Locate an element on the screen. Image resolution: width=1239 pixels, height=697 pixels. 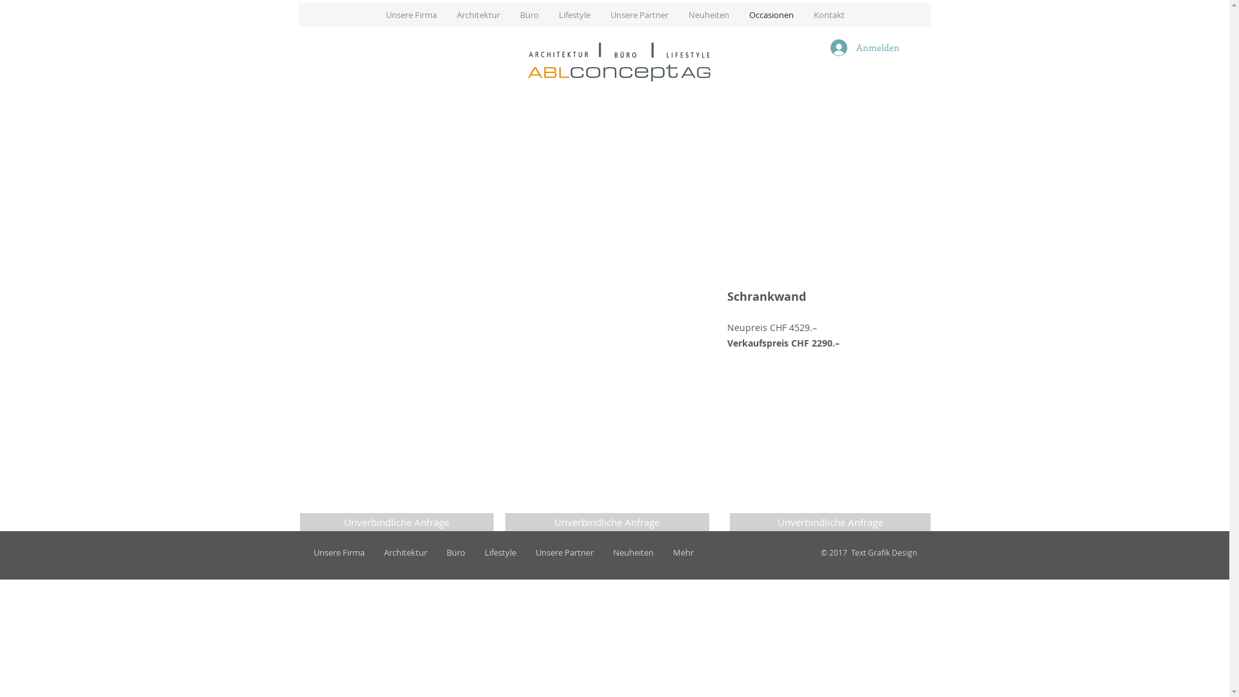
Lifestyle is located at coordinates (574, 15).